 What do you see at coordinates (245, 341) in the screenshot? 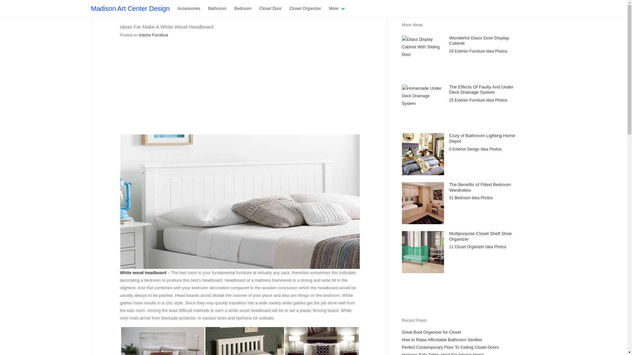
I see `White Wash Wood Headboard` at bounding box center [245, 341].